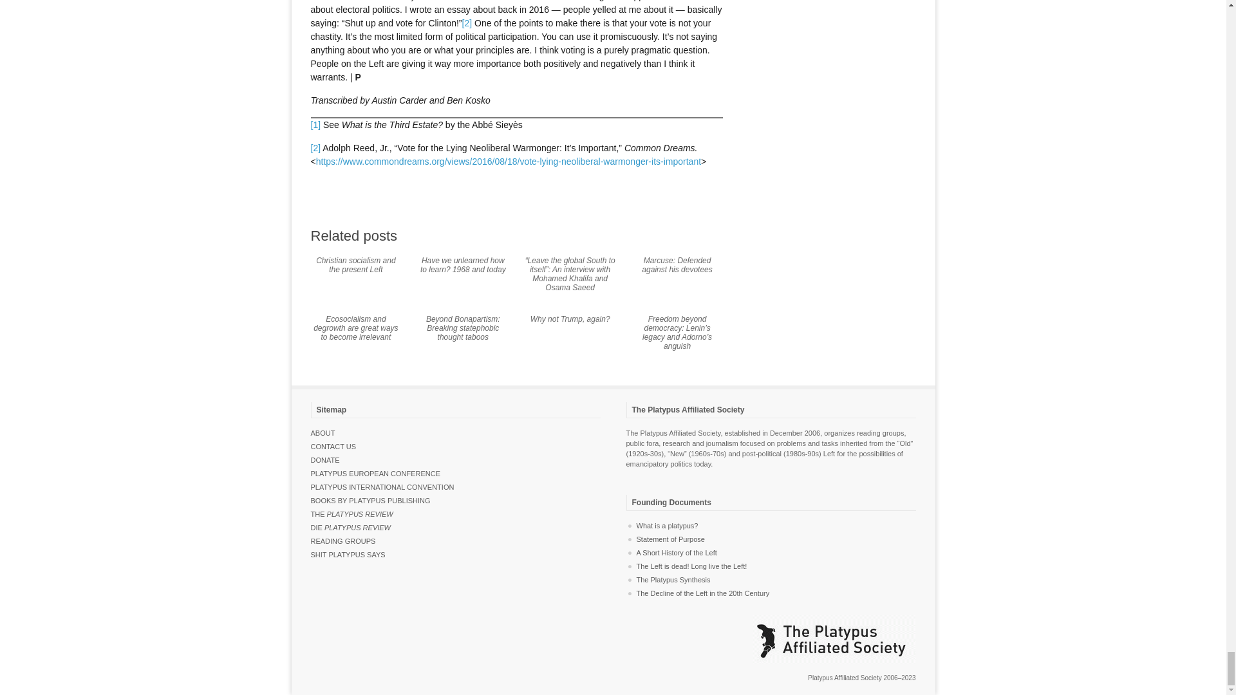 This screenshot has height=695, width=1236. I want to click on BOOKS BY PLATYPUS PUBLISHING, so click(370, 501).